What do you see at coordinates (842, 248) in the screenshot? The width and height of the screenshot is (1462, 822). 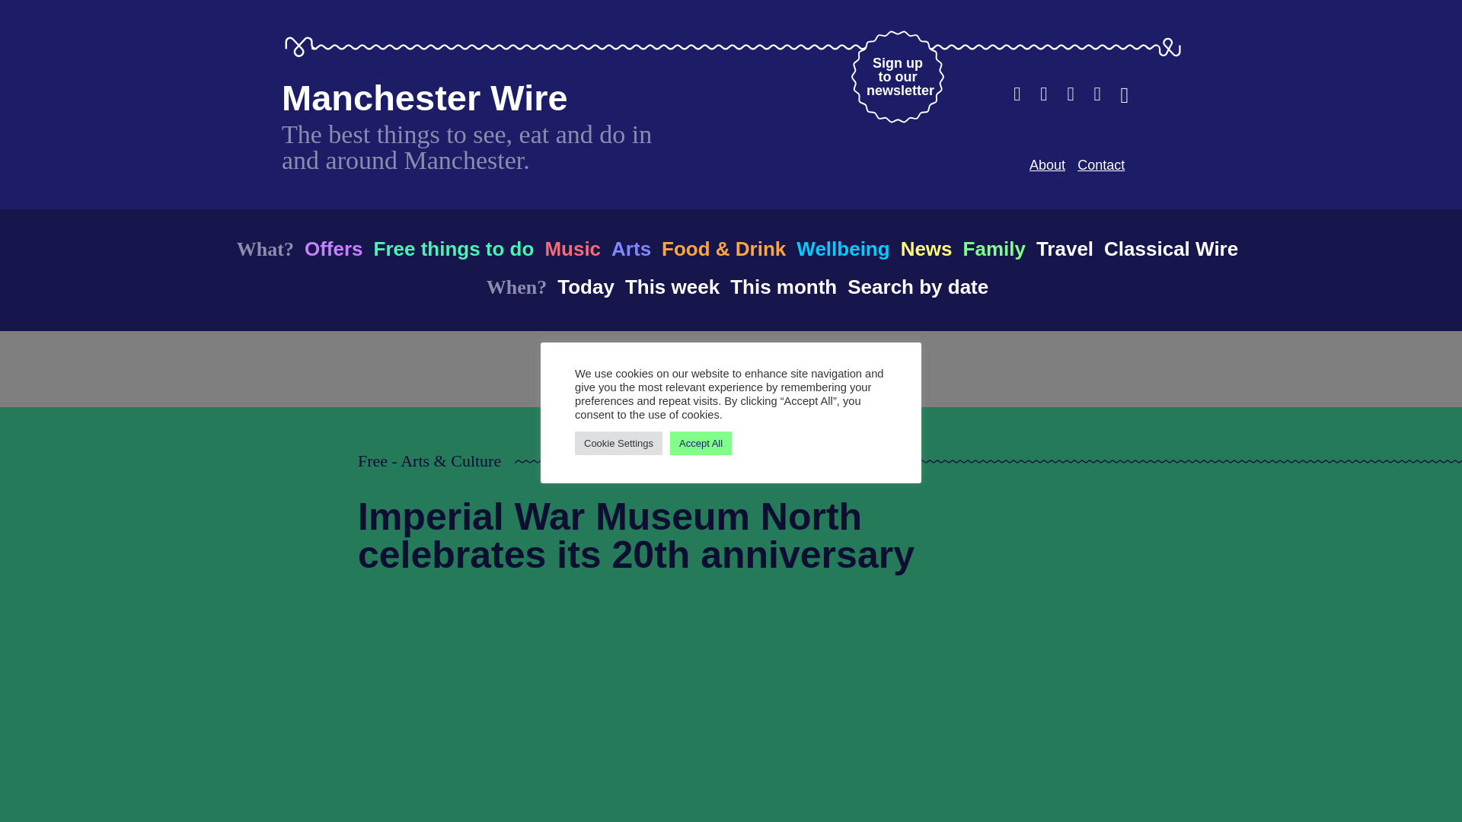 I see `Classical Wire` at bounding box center [842, 248].